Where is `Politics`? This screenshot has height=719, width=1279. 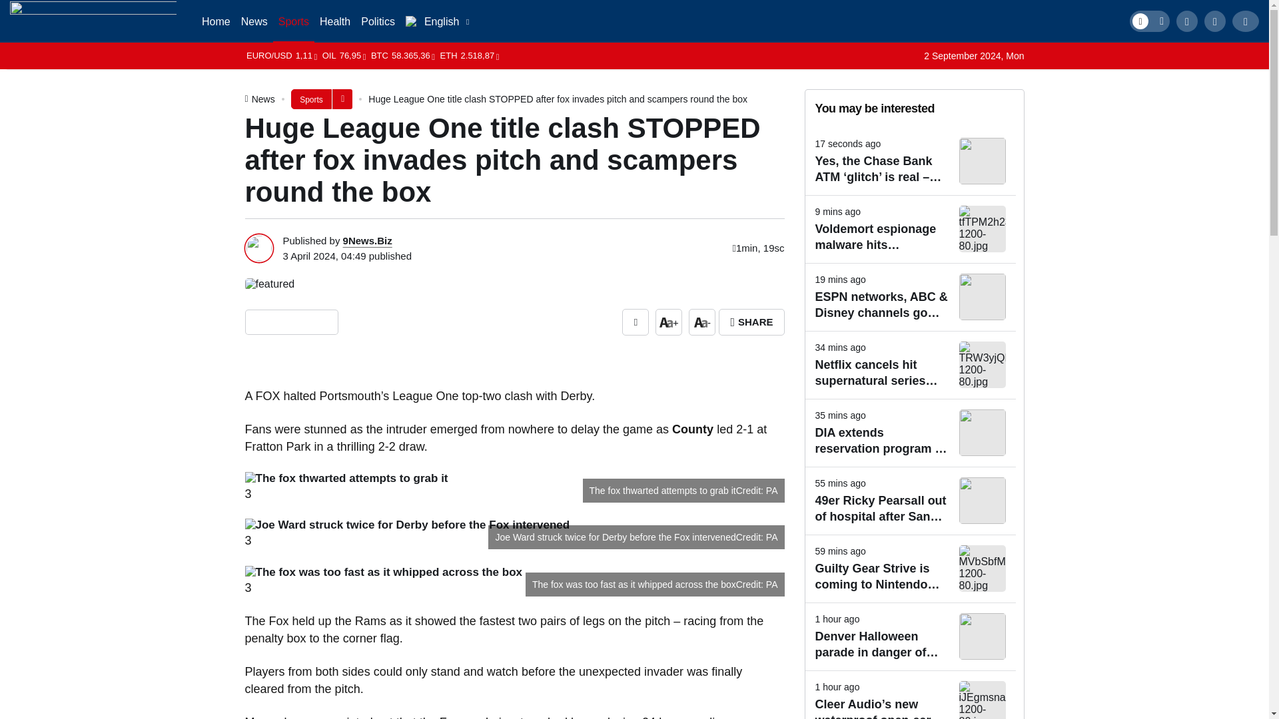 Politics is located at coordinates (377, 21).